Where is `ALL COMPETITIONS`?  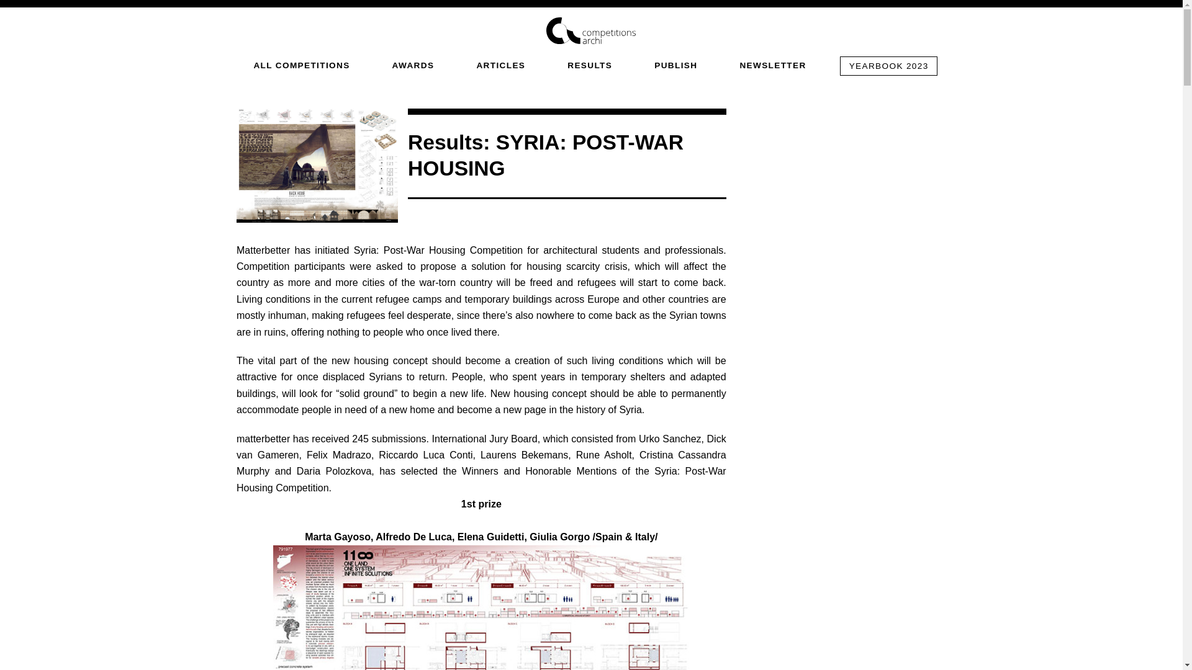 ALL COMPETITIONS is located at coordinates (300, 65).